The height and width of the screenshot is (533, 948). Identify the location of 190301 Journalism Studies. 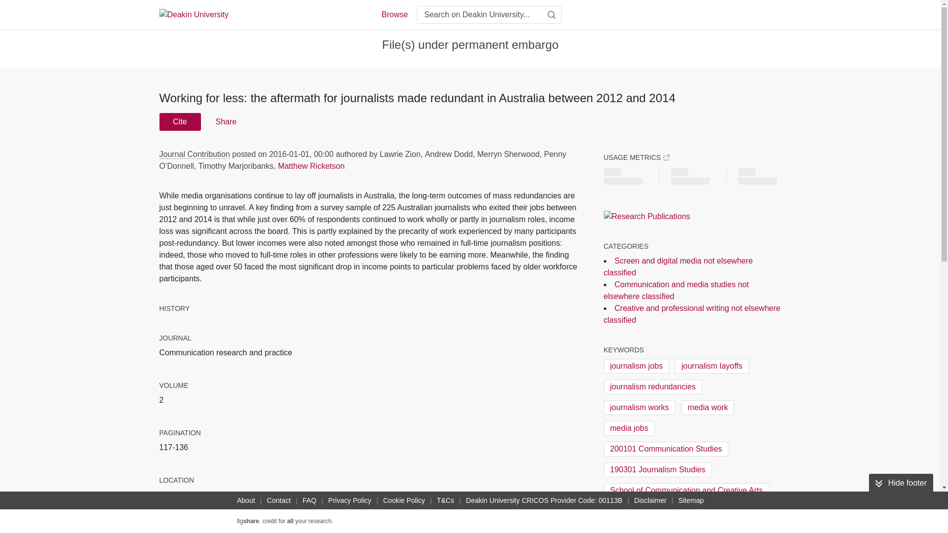
(657, 470).